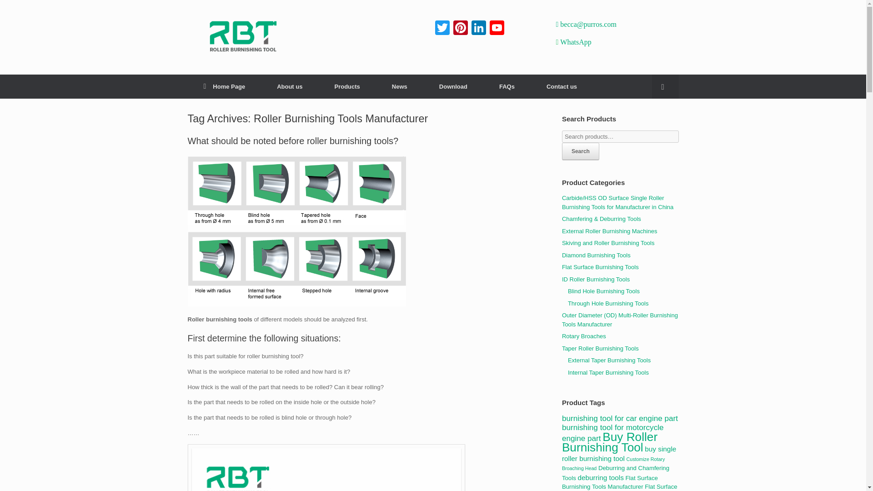  I want to click on LinkedIn, so click(478, 29).